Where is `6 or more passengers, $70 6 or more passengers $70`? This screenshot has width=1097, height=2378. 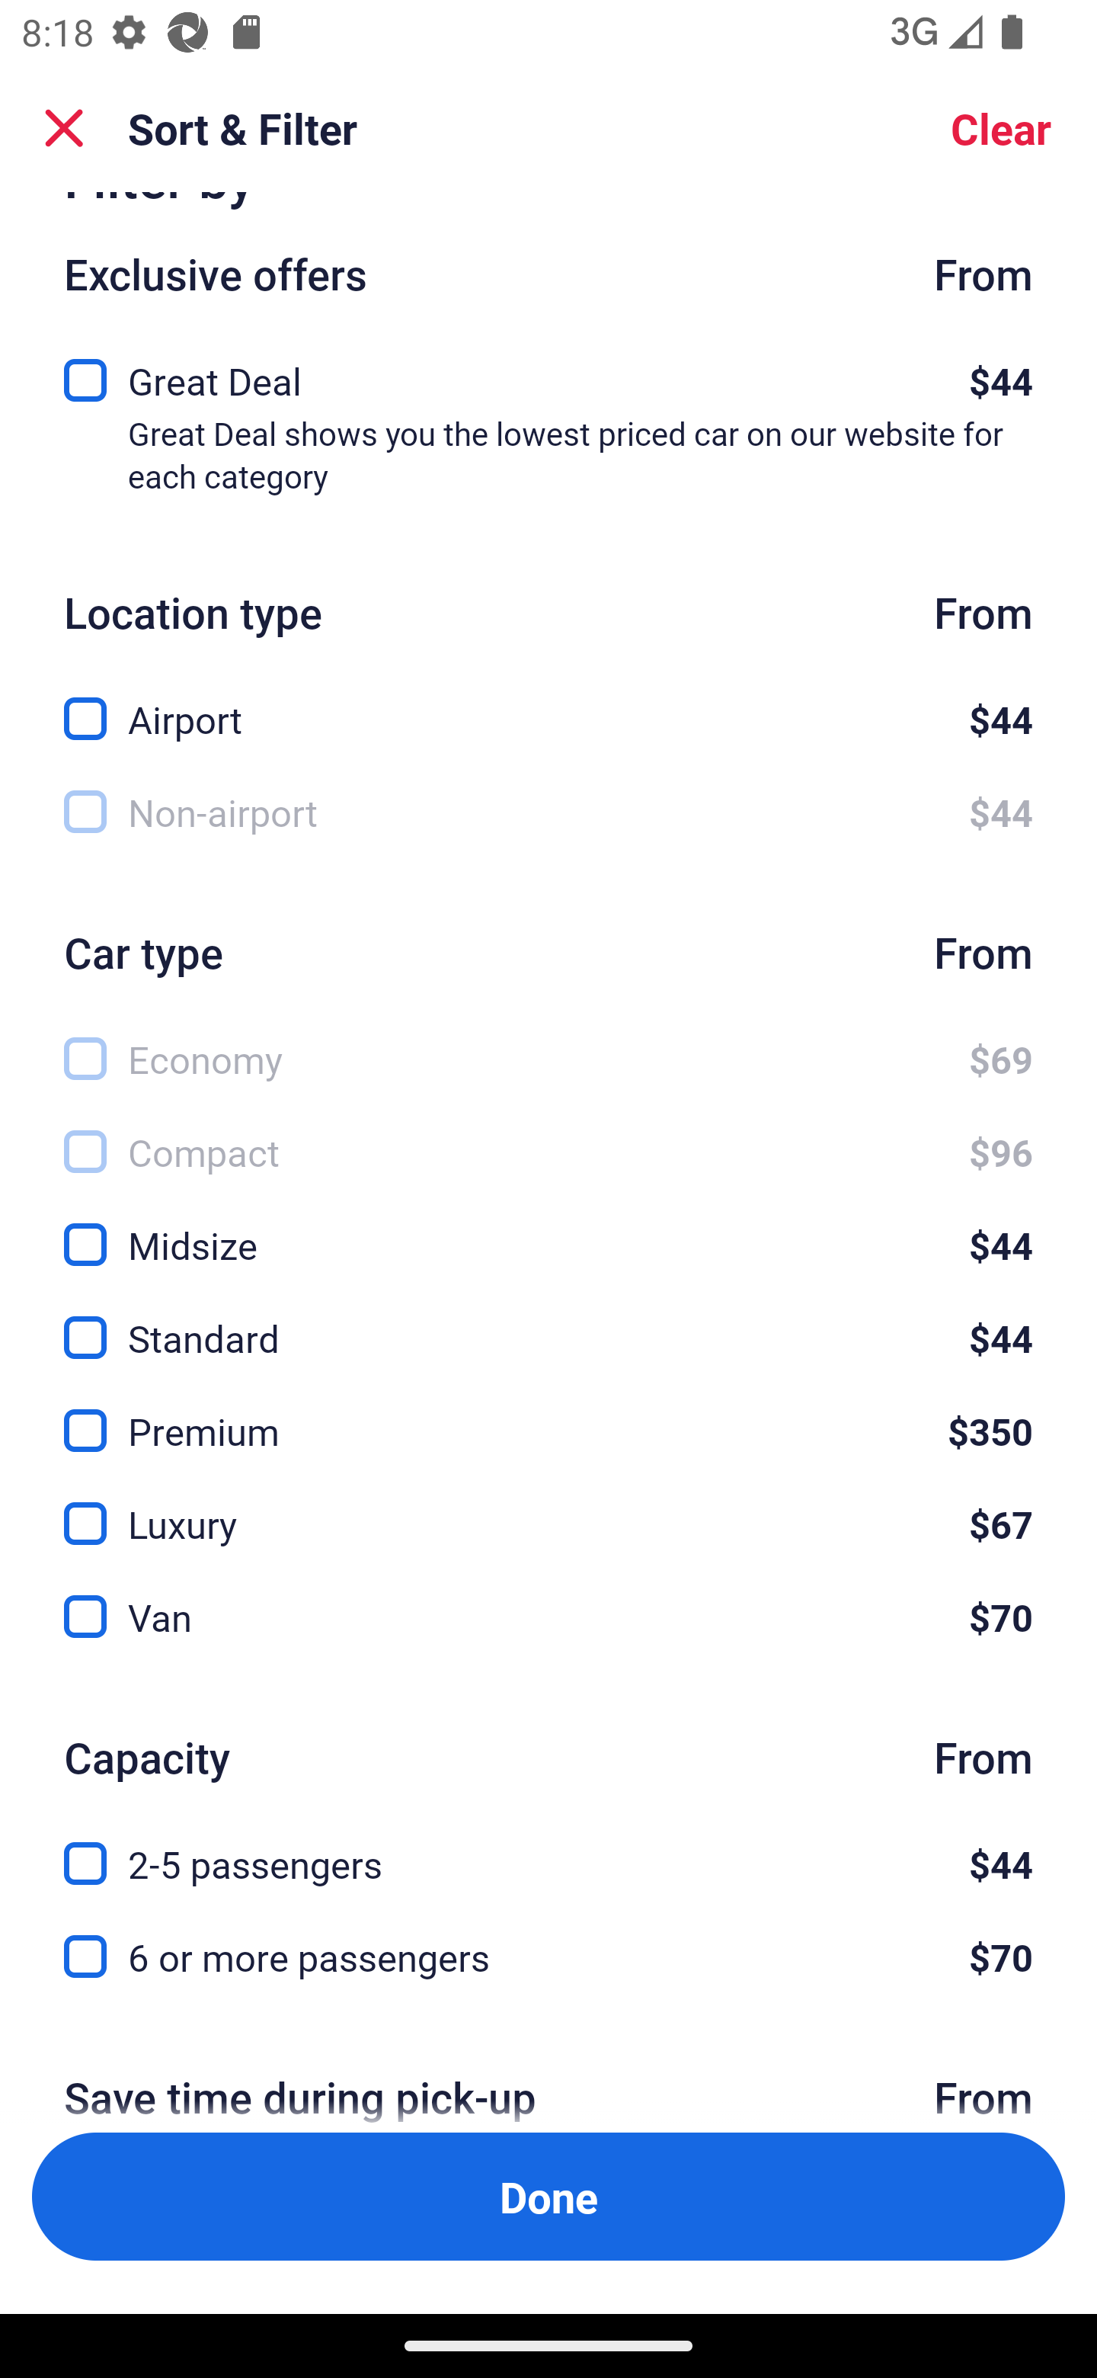
6 or more passengers, $70 6 or more passengers $70 is located at coordinates (548, 1957).